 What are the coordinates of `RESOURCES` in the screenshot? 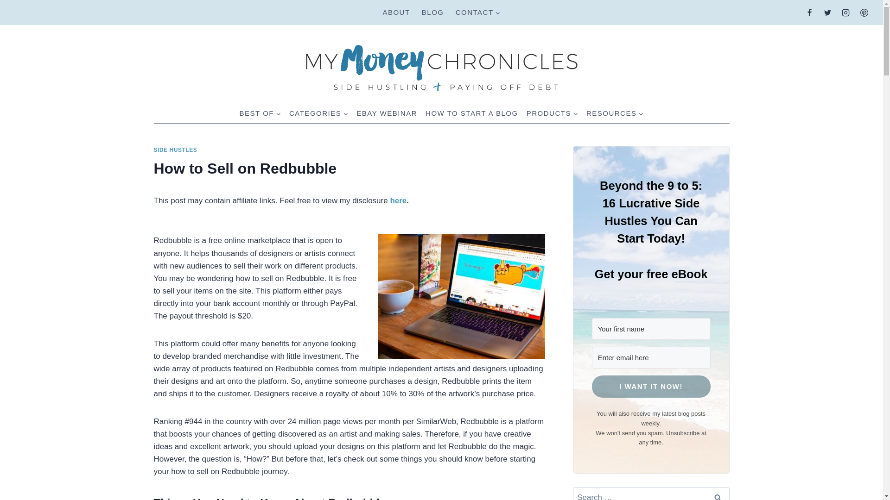 It's located at (615, 113).